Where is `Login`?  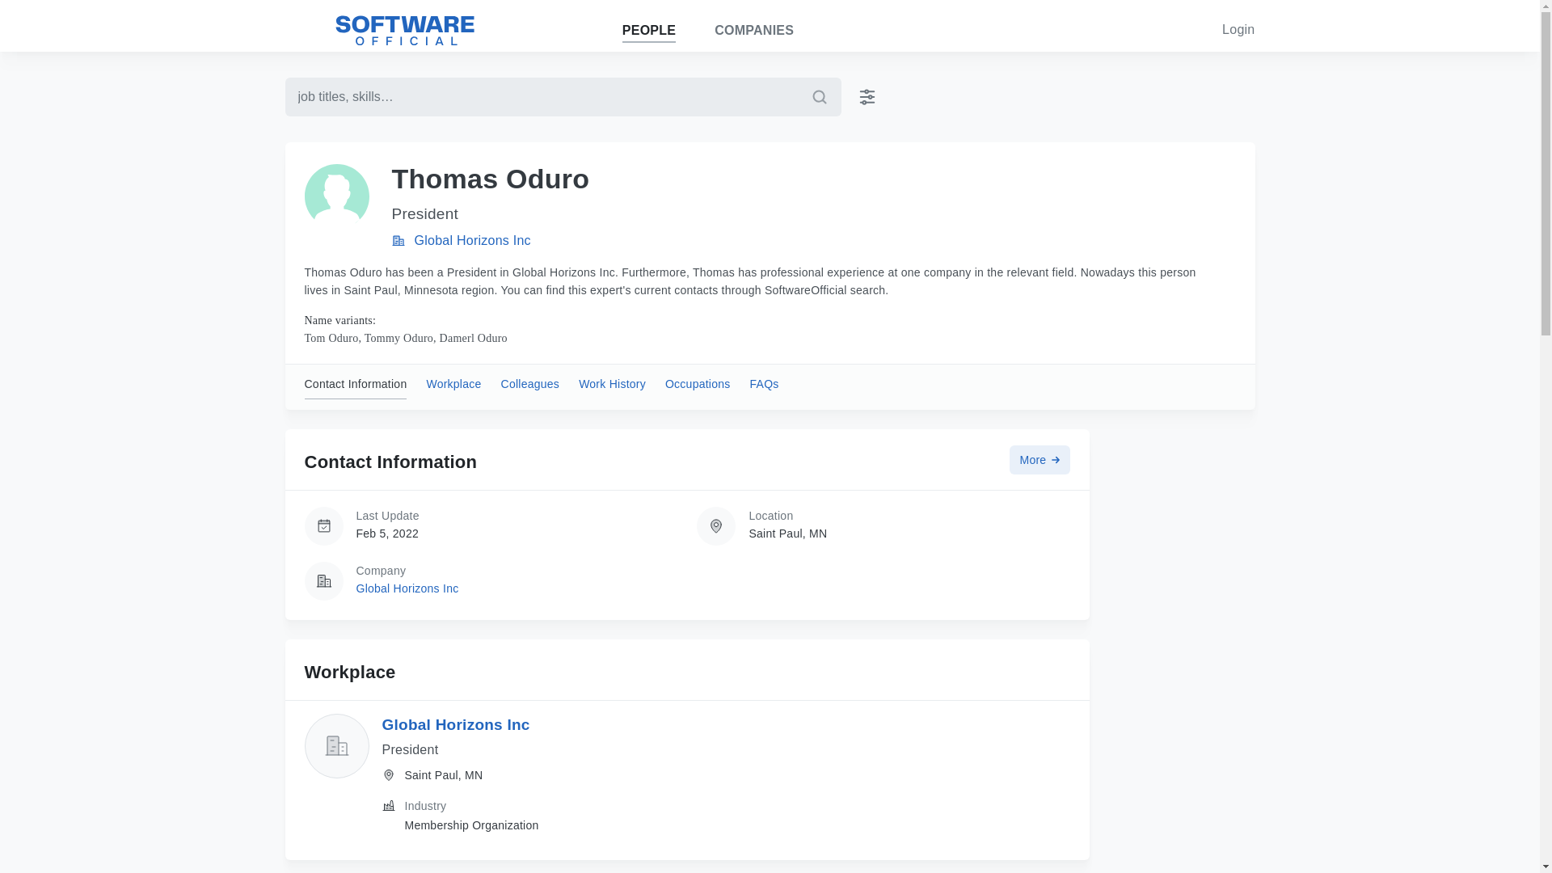 Login is located at coordinates (1238, 29).